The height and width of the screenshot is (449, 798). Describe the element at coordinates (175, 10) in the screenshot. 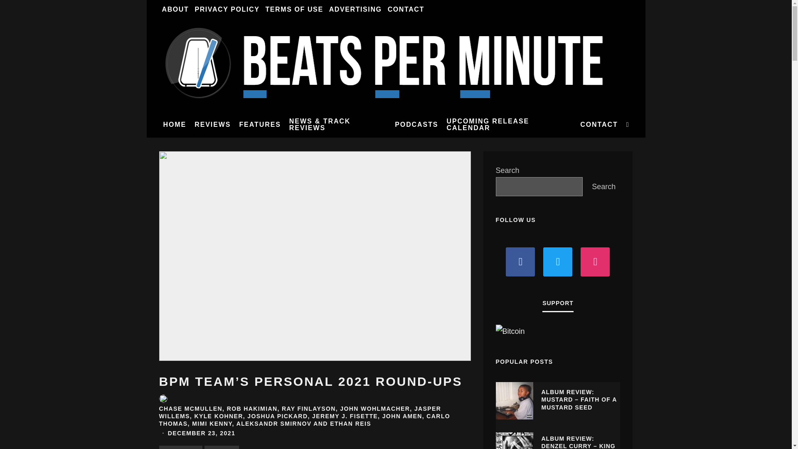

I see `ABOUT` at that location.